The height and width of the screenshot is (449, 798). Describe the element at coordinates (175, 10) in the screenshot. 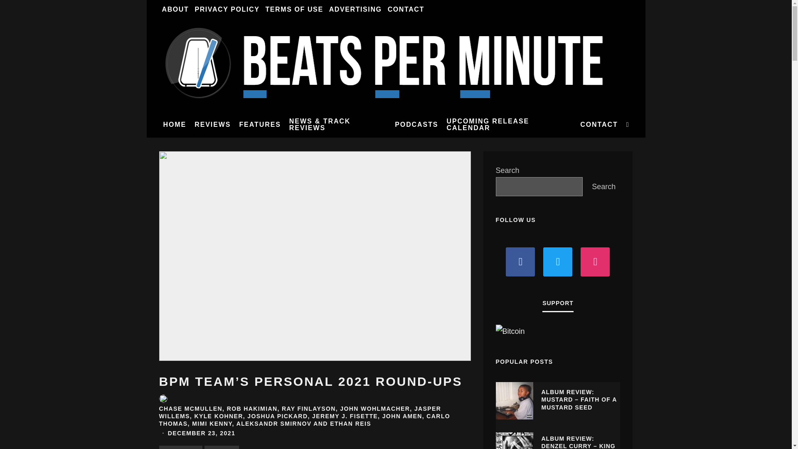

I see `ABOUT` at that location.